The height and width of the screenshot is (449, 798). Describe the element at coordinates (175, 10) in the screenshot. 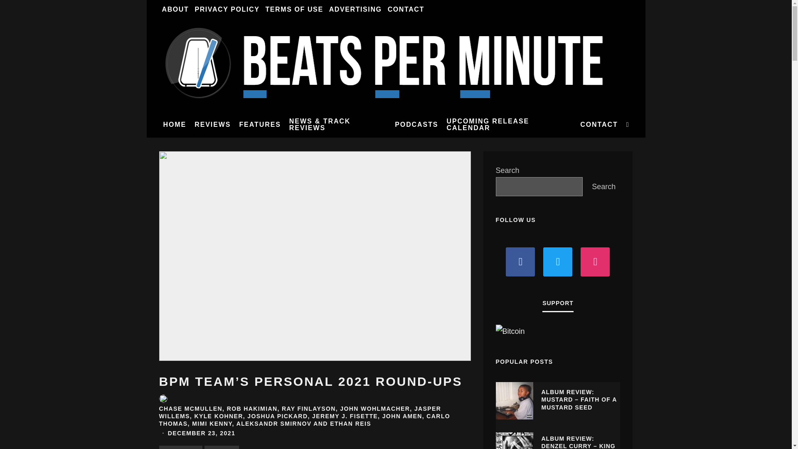

I see `ABOUT` at that location.